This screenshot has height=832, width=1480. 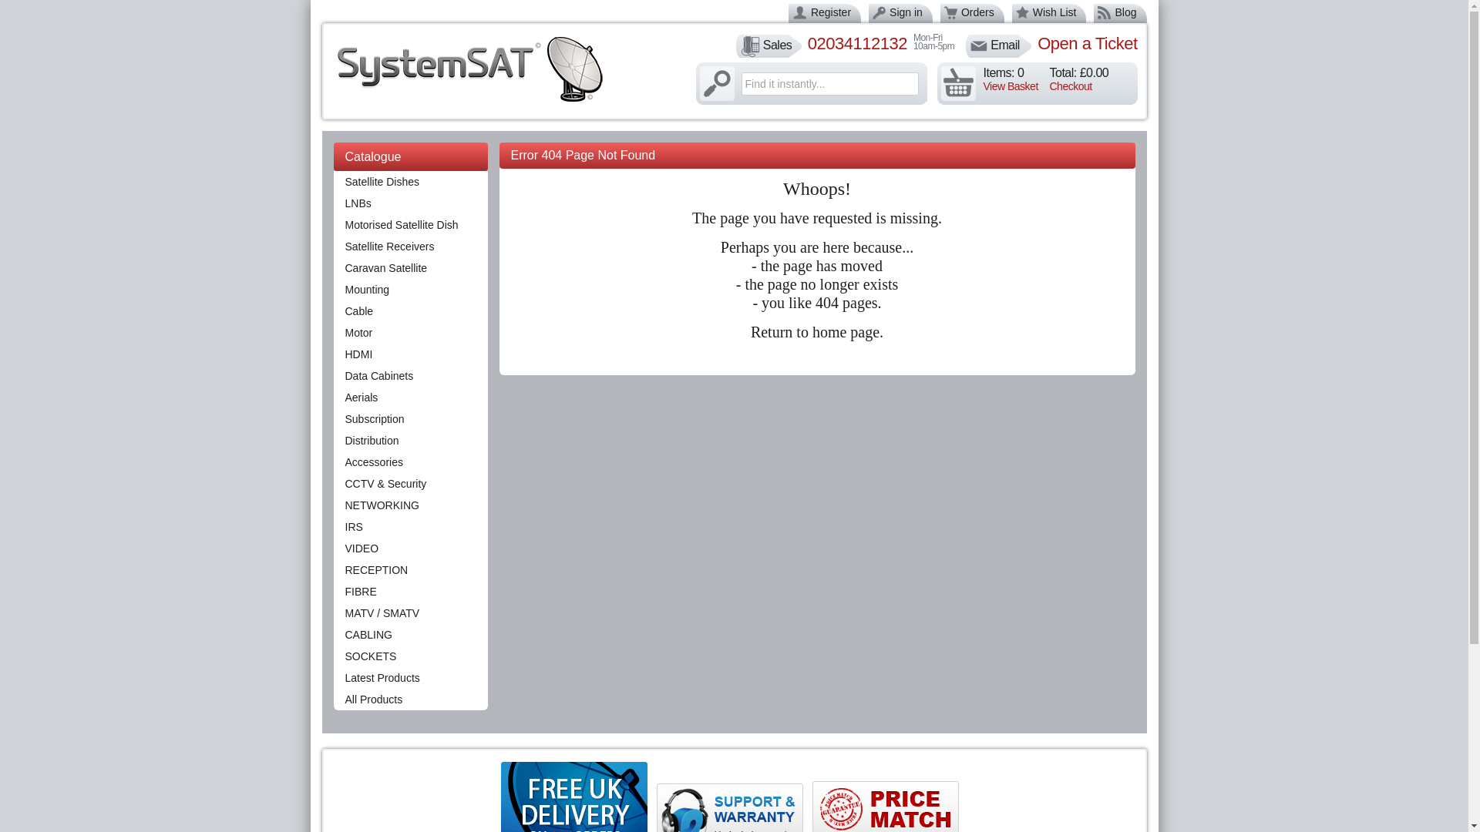 I want to click on Return to home page, so click(x=814, y=333).